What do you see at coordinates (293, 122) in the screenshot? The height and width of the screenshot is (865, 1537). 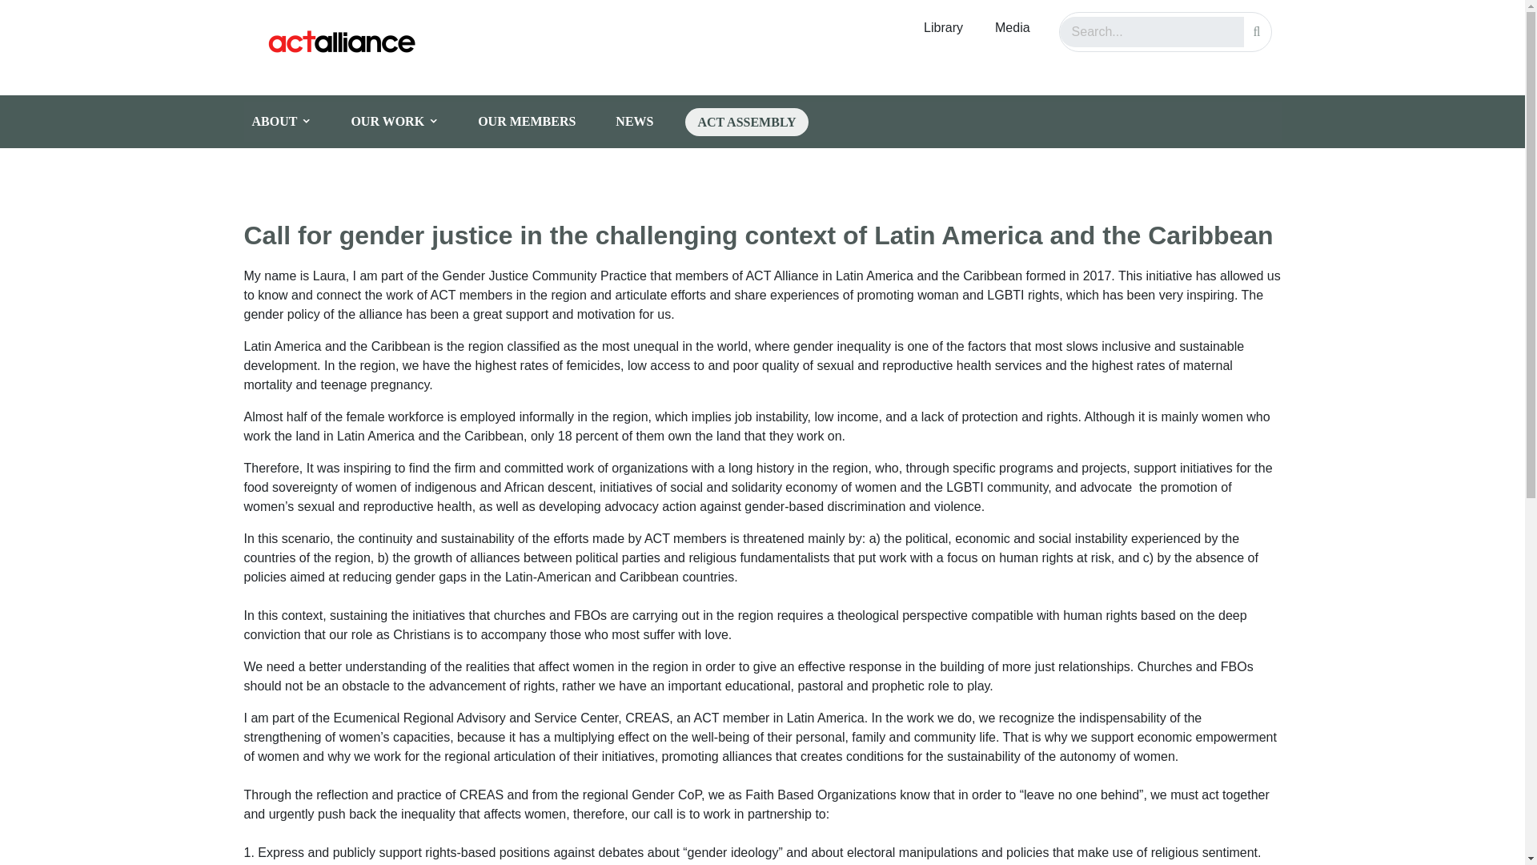 I see `ABOUT` at bounding box center [293, 122].